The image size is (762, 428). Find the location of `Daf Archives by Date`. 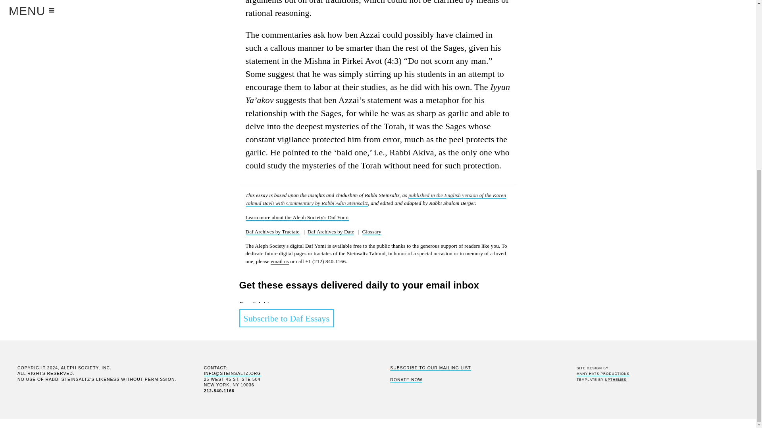

Daf Archives by Date is located at coordinates (331, 231).